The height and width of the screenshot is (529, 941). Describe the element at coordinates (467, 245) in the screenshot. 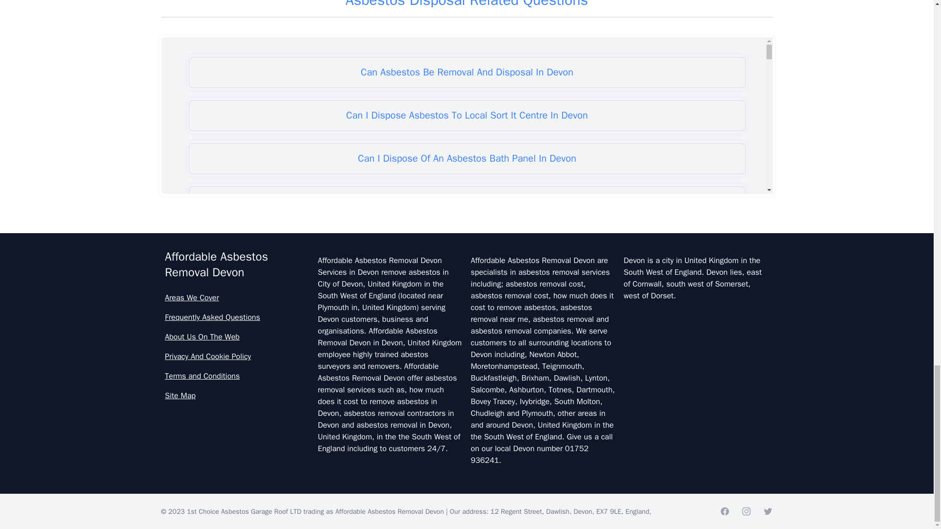

I see `Can I Dispose Of Asbestos In Devon` at that location.